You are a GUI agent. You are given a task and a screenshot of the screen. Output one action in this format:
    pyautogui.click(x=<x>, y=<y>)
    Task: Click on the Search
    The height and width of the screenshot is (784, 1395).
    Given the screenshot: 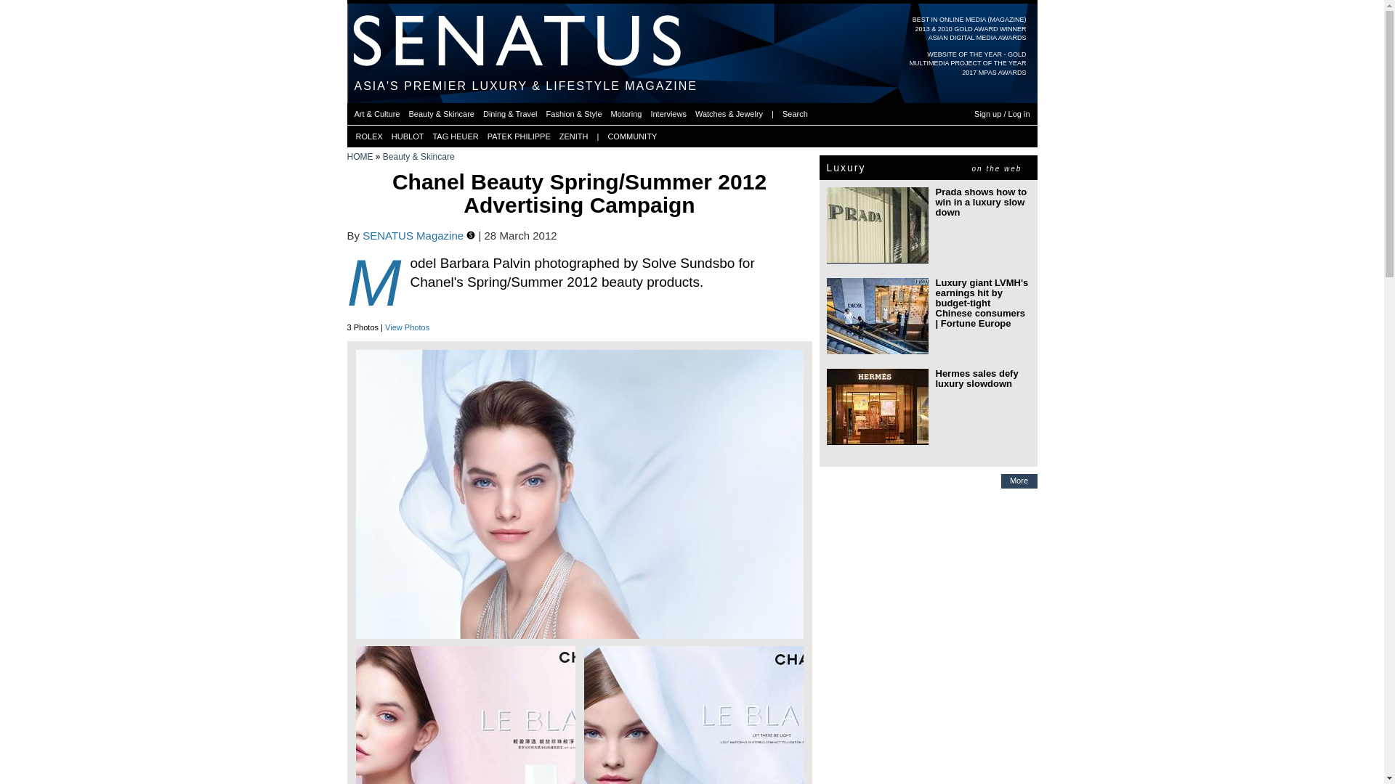 What is the action you would take?
    pyautogui.click(x=795, y=113)
    